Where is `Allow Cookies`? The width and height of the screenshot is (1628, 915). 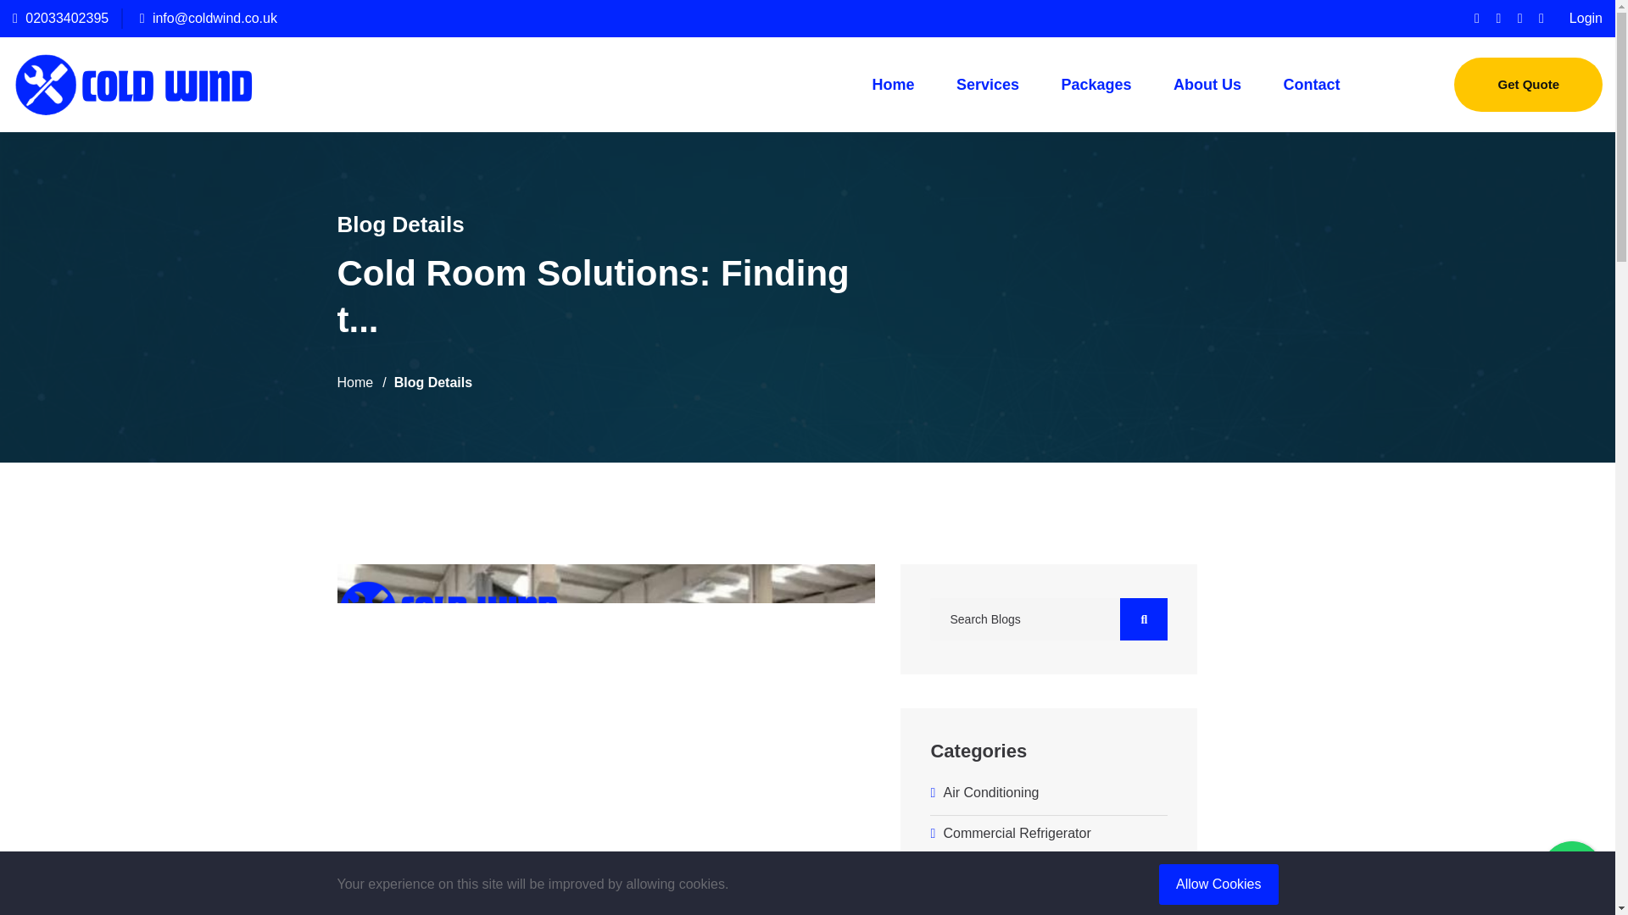
Allow Cookies is located at coordinates (1218, 884).